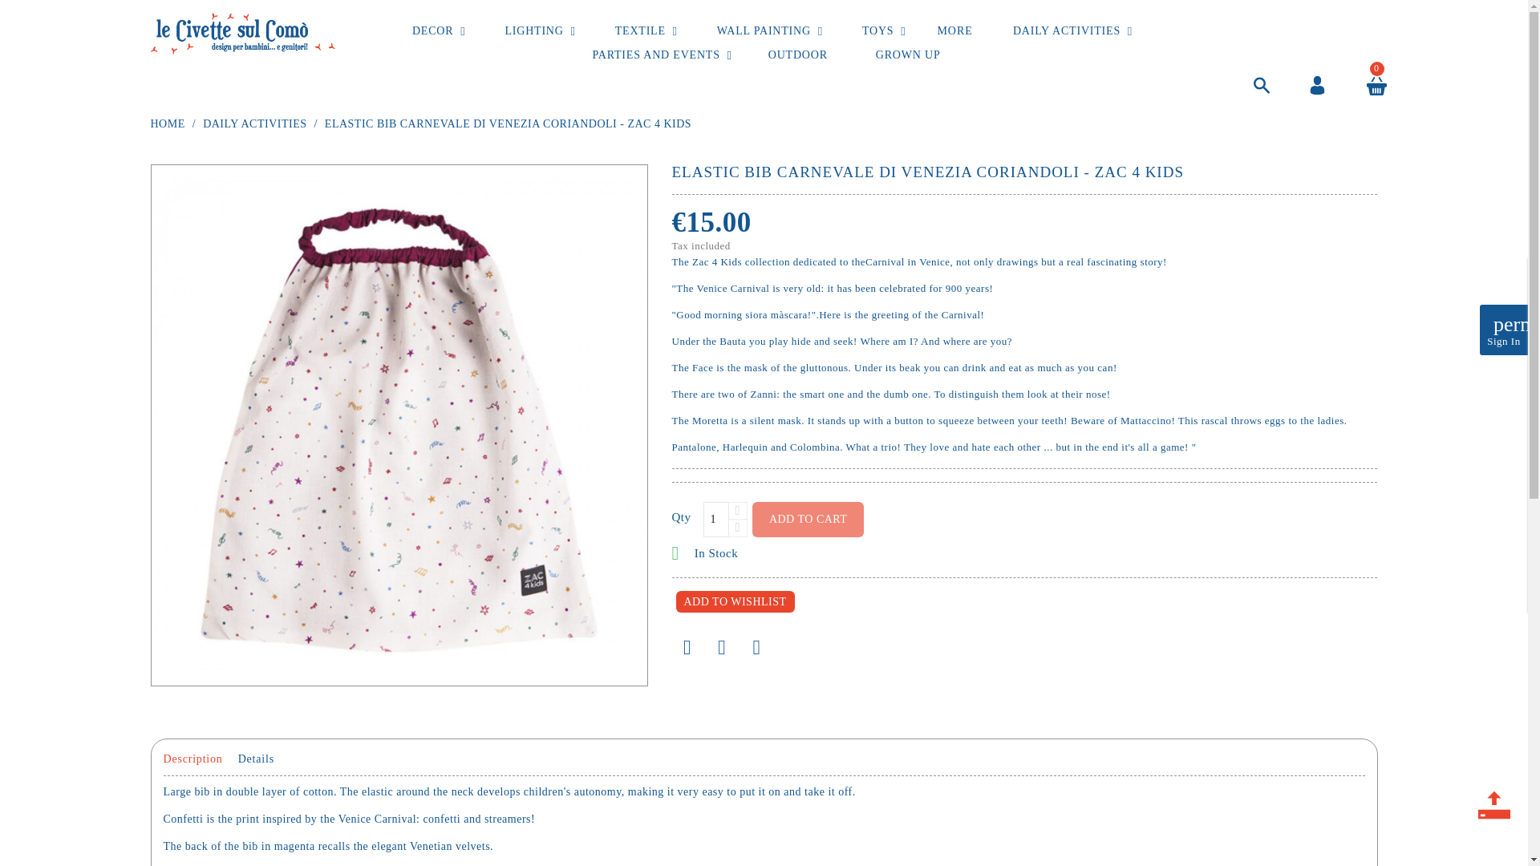  I want to click on Tweet, so click(722, 648).